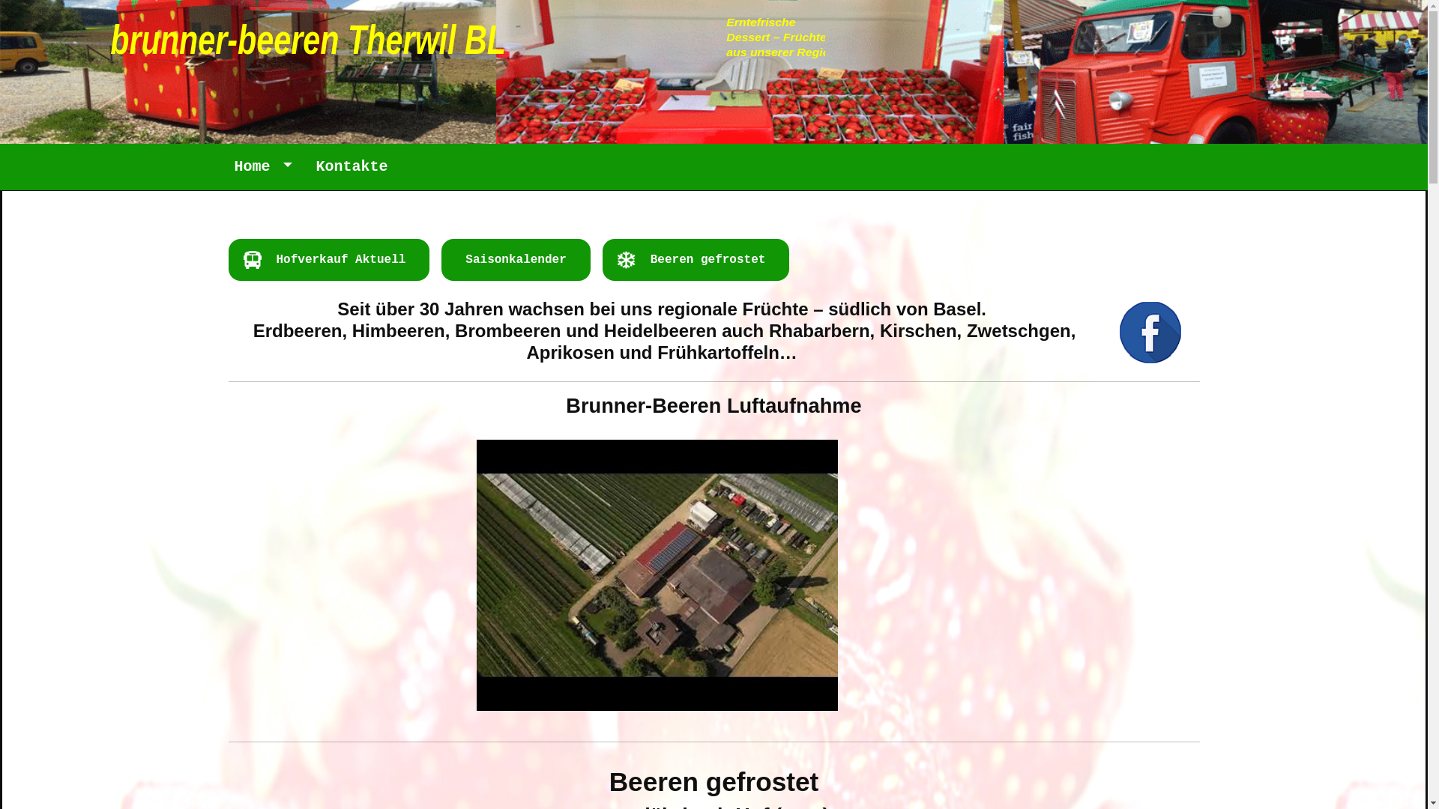 The image size is (1439, 809). I want to click on Kontakte, so click(352, 167).